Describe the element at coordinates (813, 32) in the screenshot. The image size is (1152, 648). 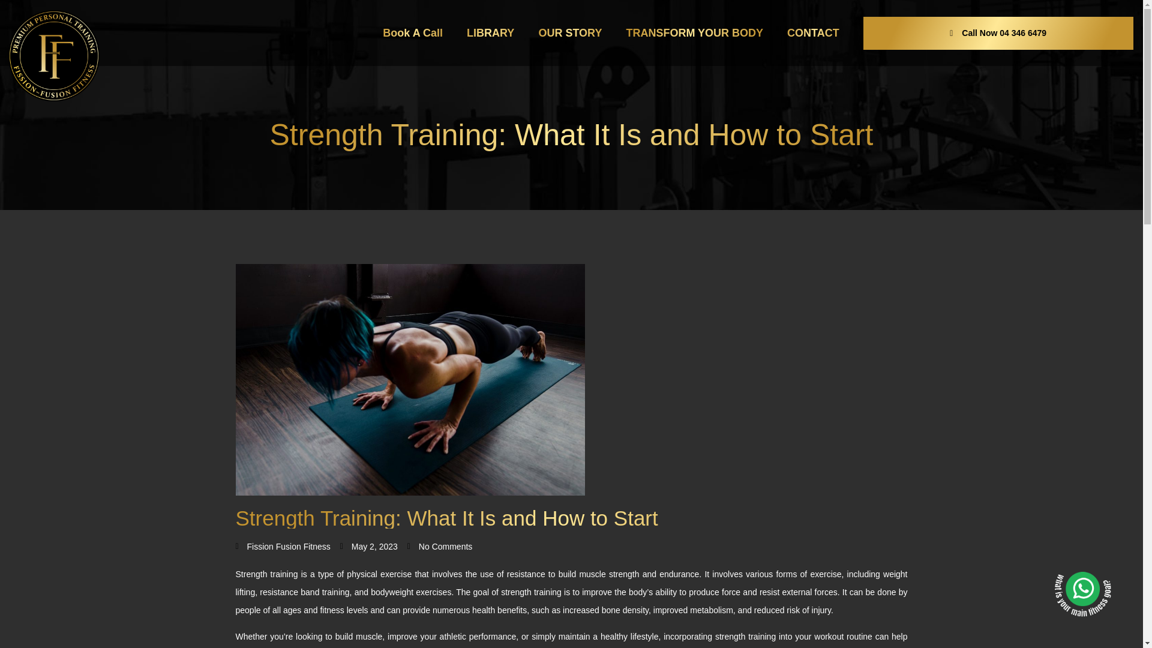
I see `CONTACT` at that location.